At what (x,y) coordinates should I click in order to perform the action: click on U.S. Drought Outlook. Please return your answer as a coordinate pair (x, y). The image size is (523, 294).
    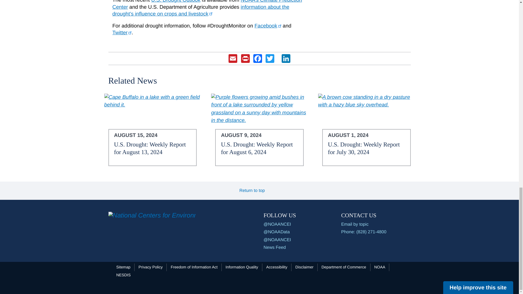
    Looking at the image, I should click on (175, 1).